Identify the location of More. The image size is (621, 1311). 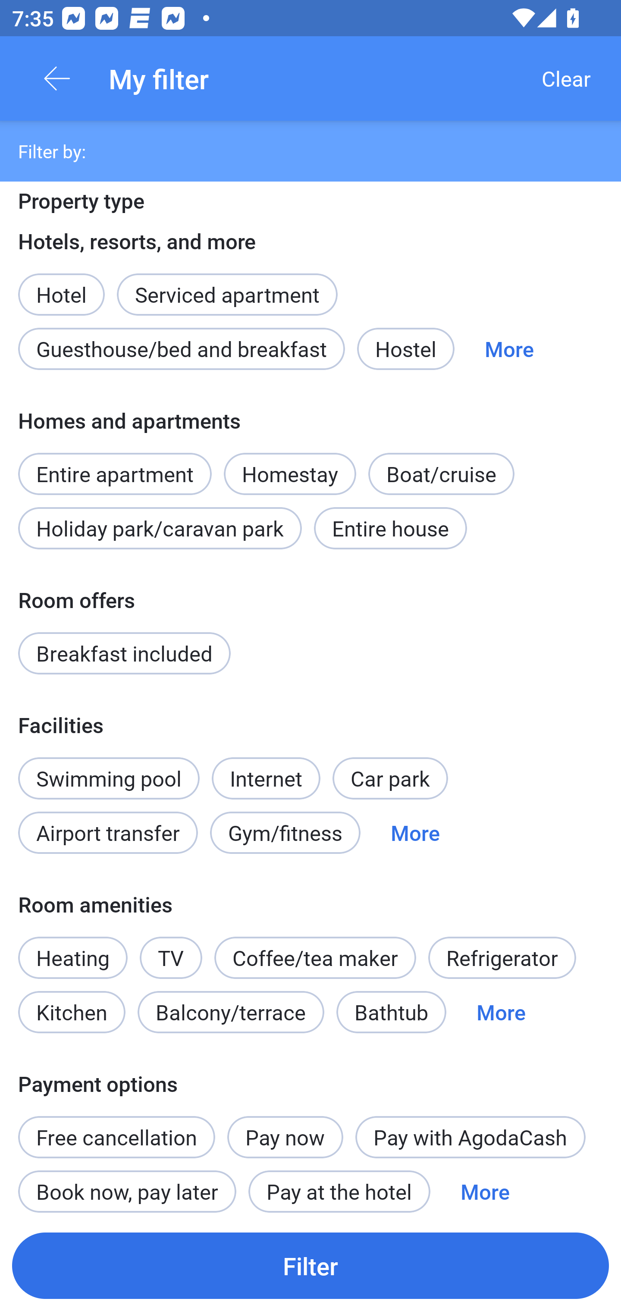
(485, 1188).